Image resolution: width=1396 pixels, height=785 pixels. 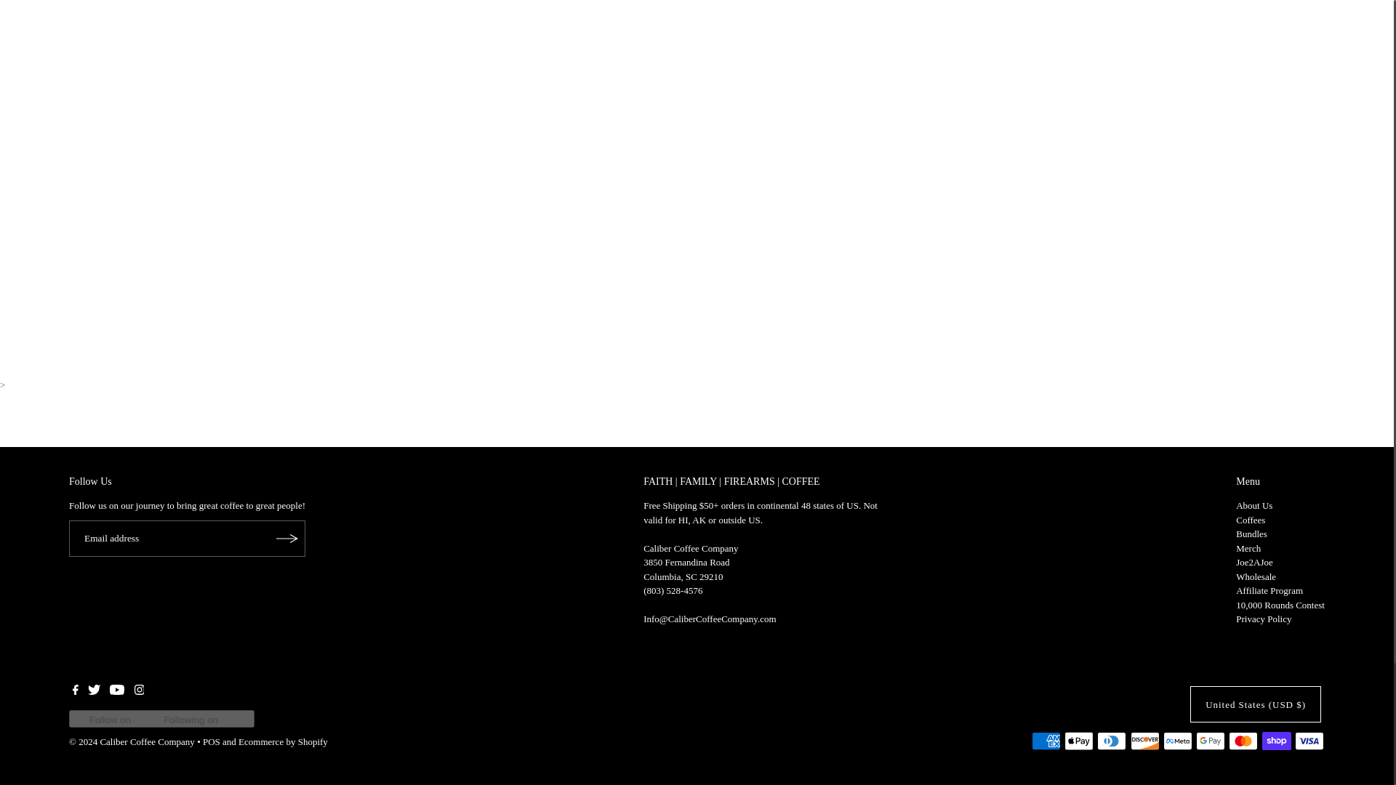 I want to click on Diners Club, so click(x=1112, y=741).